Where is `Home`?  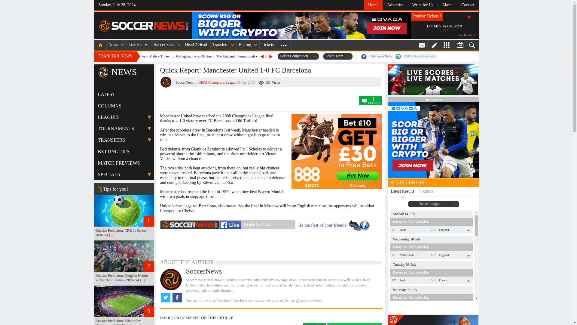 Home is located at coordinates (373, 5).